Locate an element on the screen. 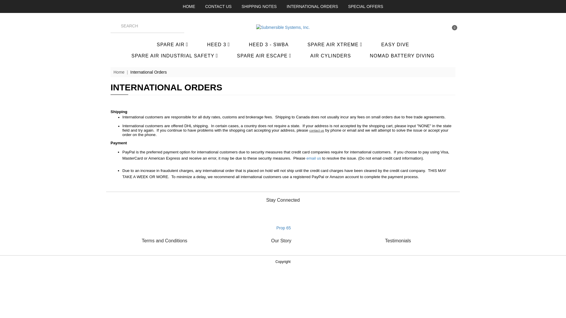 Image resolution: width=566 pixels, height=318 pixels. SHIPPING NOTES is located at coordinates (259, 6).